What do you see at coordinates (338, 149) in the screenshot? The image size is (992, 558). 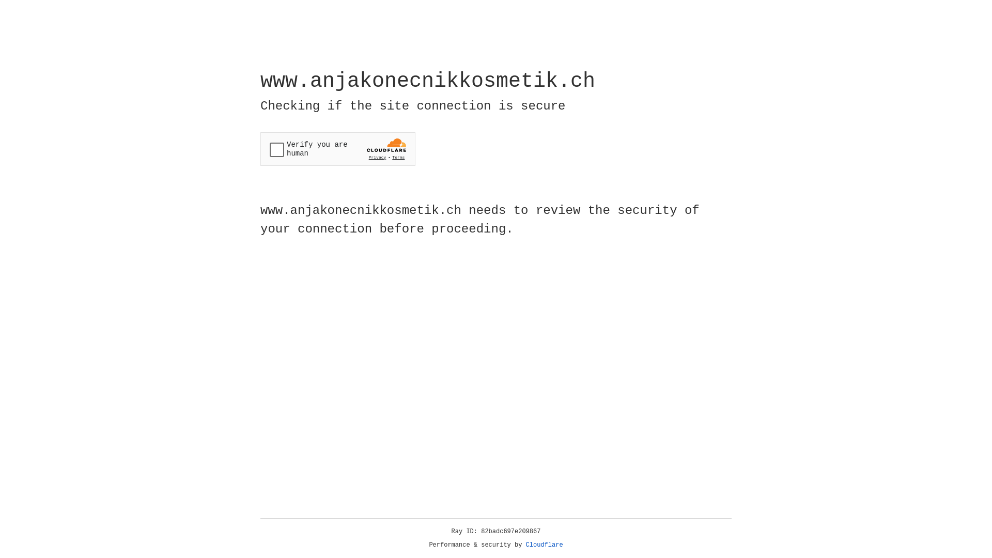 I see `Widget containing a Cloudflare security challenge` at bounding box center [338, 149].